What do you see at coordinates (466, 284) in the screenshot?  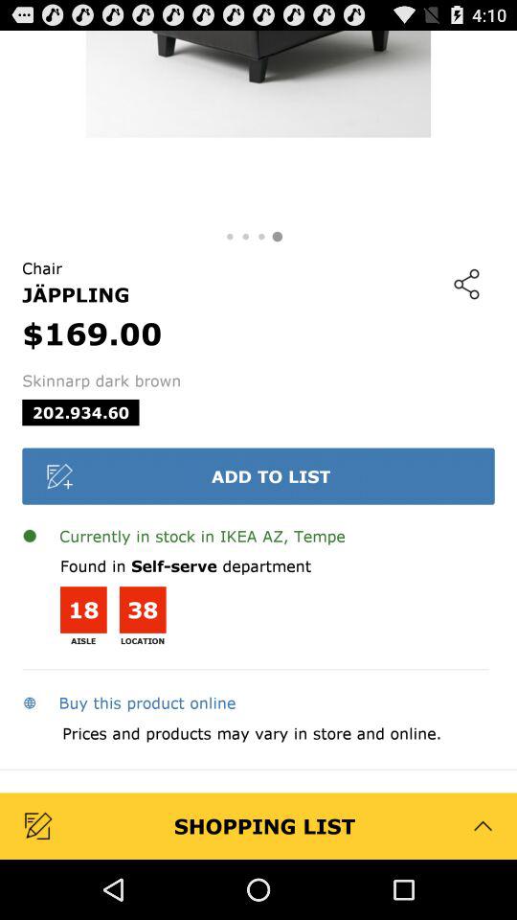 I see `tap icon at the top right corner` at bounding box center [466, 284].